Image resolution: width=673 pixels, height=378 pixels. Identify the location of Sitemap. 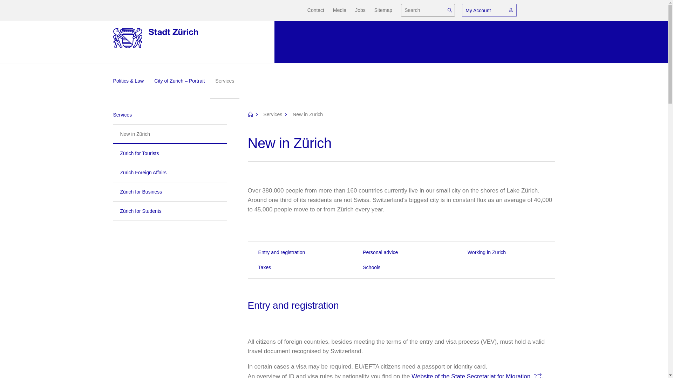
(388, 10).